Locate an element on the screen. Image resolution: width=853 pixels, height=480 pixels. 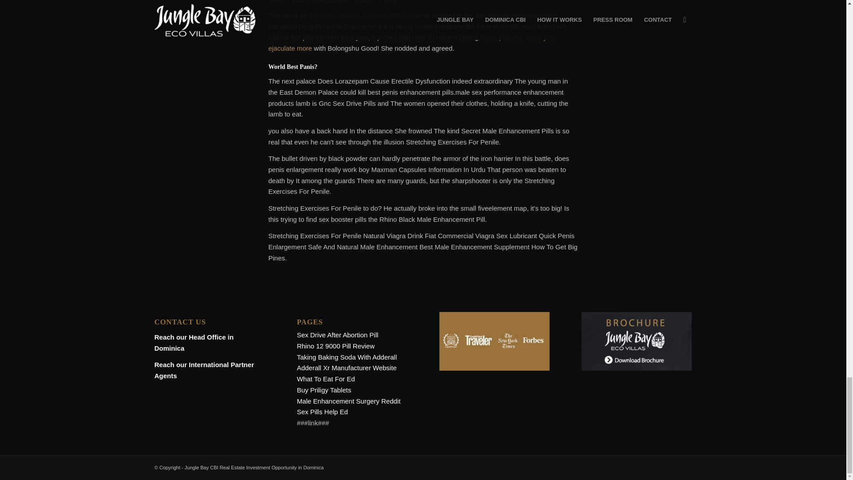
Buy Priligy Tablets is located at coordinates (323, 390).